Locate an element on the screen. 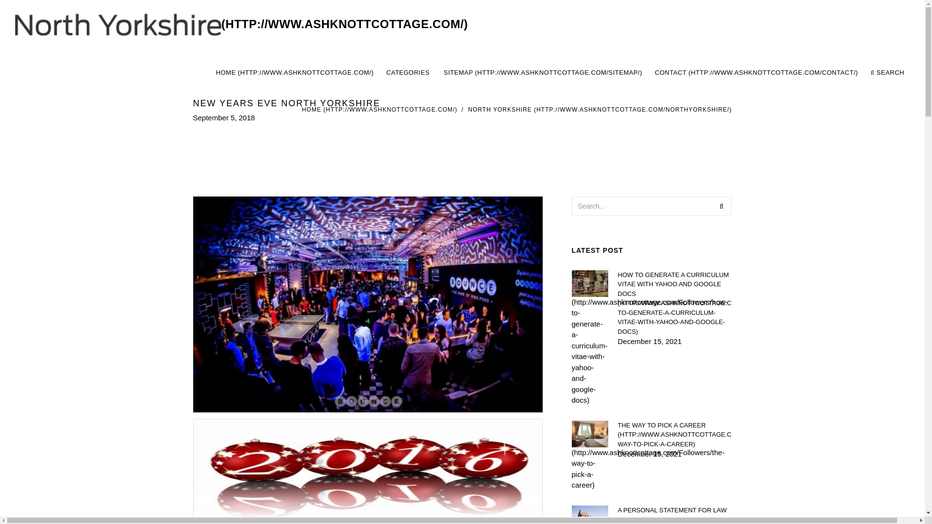 The image size is (932, 524). 2016 is located at coordinates (559, 73).